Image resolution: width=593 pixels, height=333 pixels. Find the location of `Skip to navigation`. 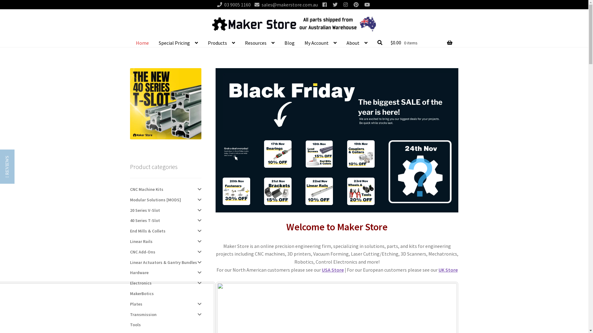

Skip to navigation is located at coordinates (130, 14).